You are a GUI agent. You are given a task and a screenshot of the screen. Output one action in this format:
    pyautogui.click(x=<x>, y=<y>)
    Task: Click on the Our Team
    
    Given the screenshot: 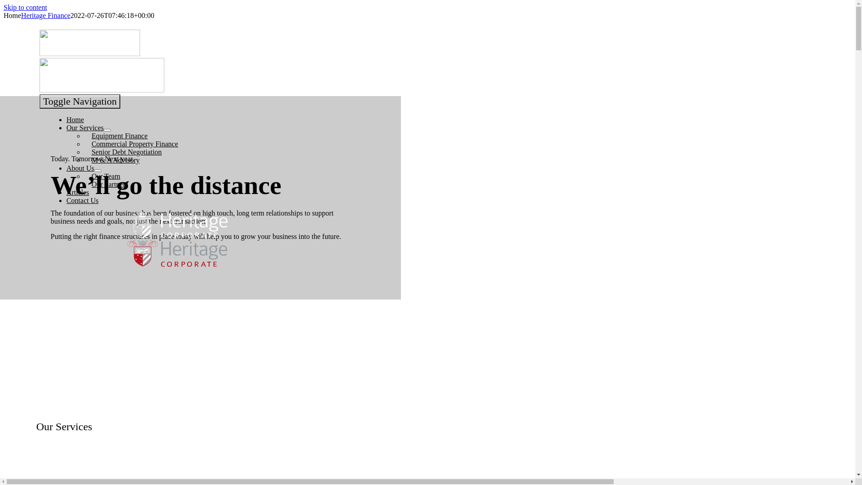 What is the action you would take?
    pyautogui.click(x=106, y=176)
    